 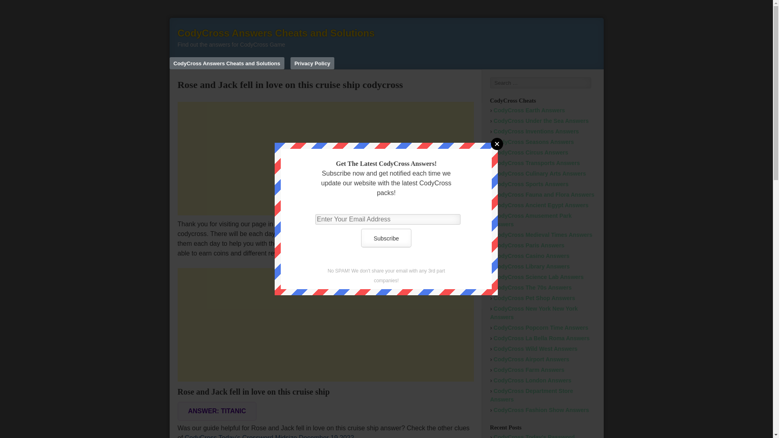 What do you see at coordinates (534, 142) in the screenshot?
I see `CodyCross Seasons Answers` at bounding box center [534, 142].